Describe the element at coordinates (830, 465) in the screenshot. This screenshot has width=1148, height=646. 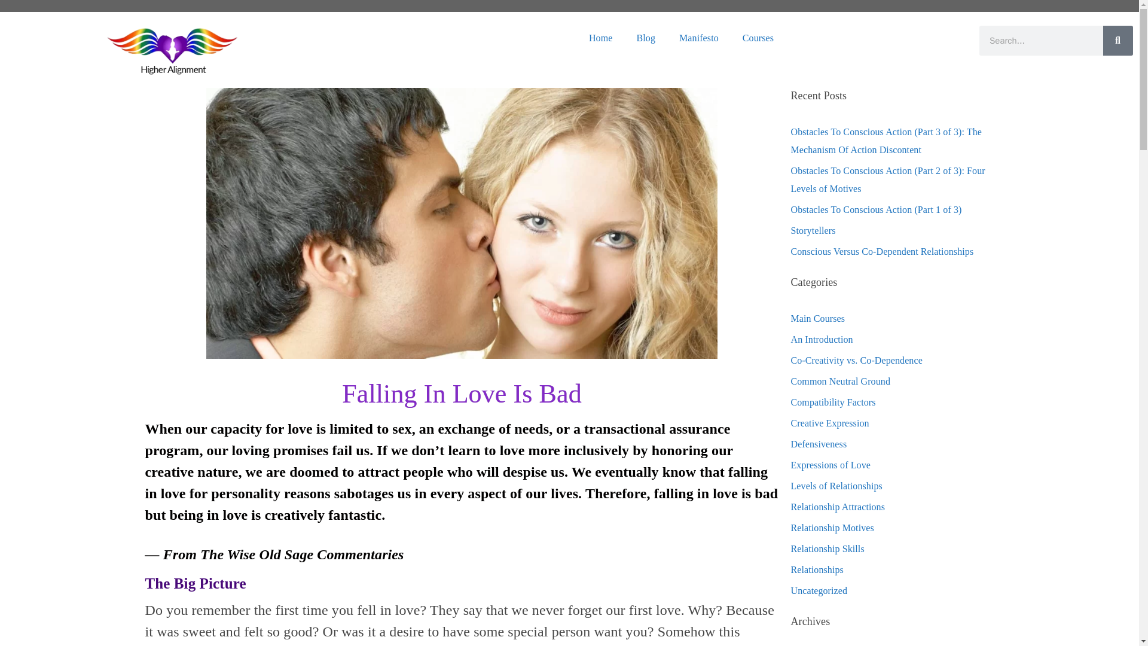
I see `Expressions of Love` at that location.